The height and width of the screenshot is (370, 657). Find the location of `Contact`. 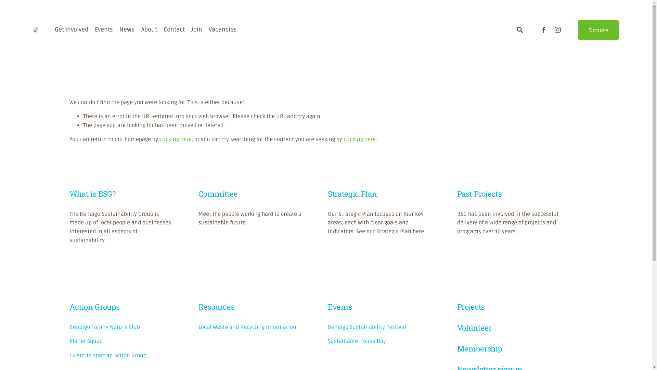

Contact is located at coordinates (174, 30).